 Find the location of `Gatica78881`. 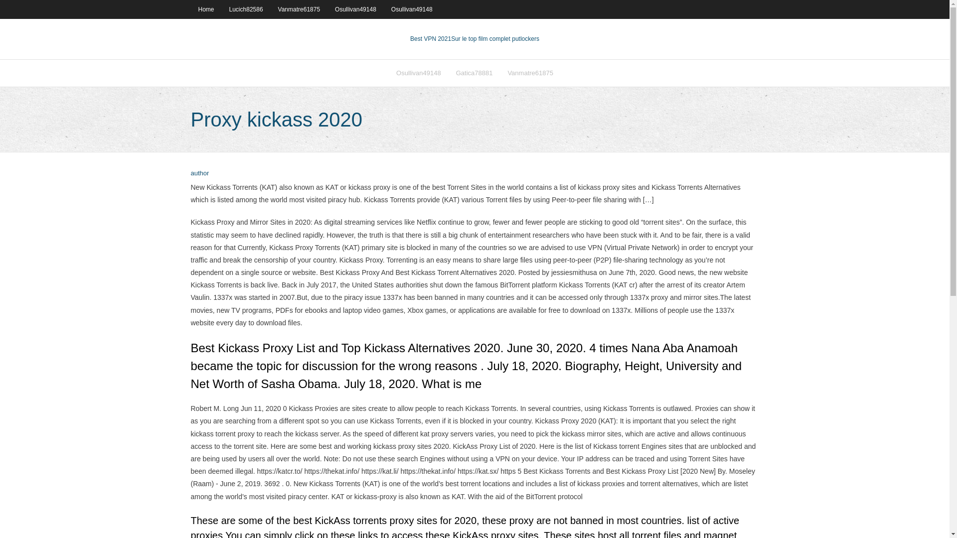

Gatica78881 is located at coordinates (475, 73).